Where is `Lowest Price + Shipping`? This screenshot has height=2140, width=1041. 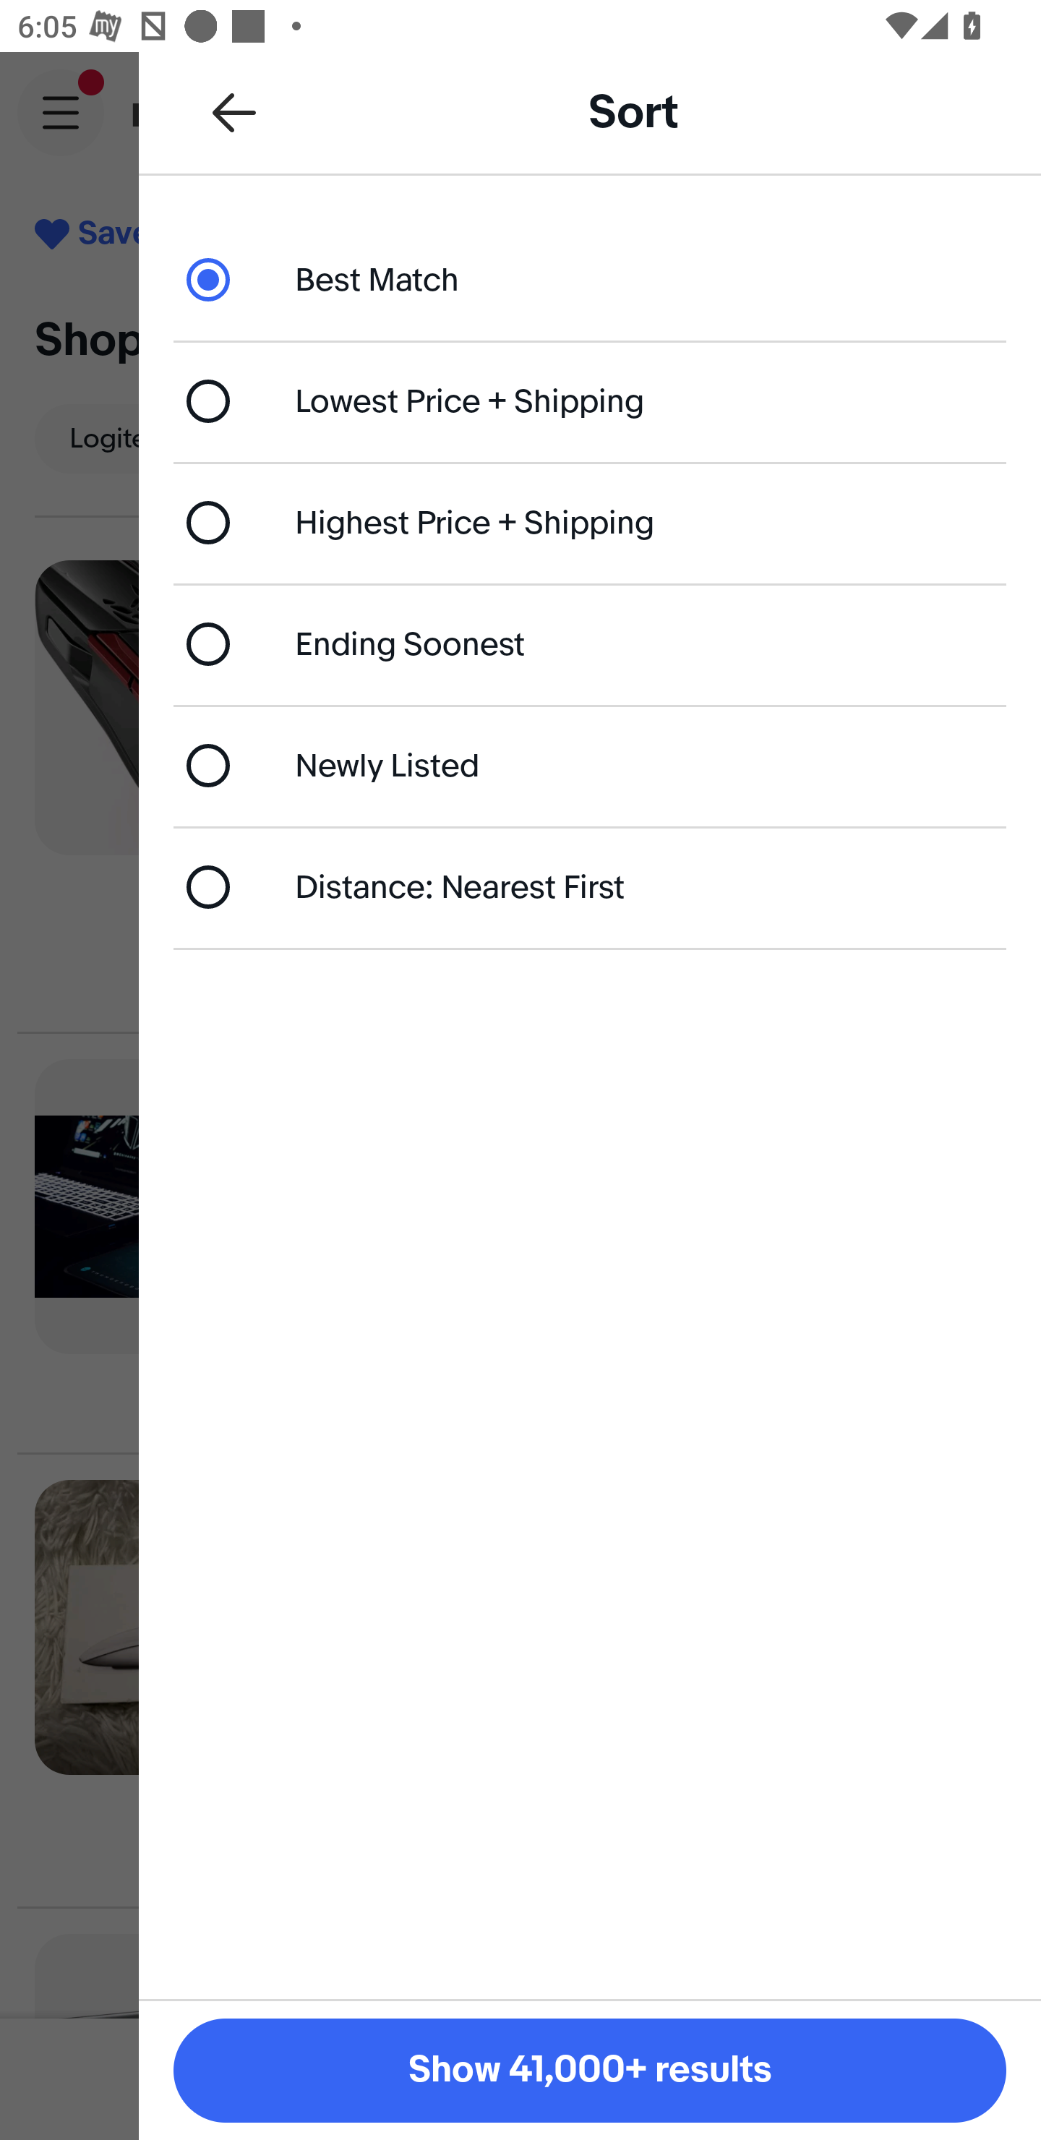 Lowest Price + Shipping is located at coordinates (590, 401).